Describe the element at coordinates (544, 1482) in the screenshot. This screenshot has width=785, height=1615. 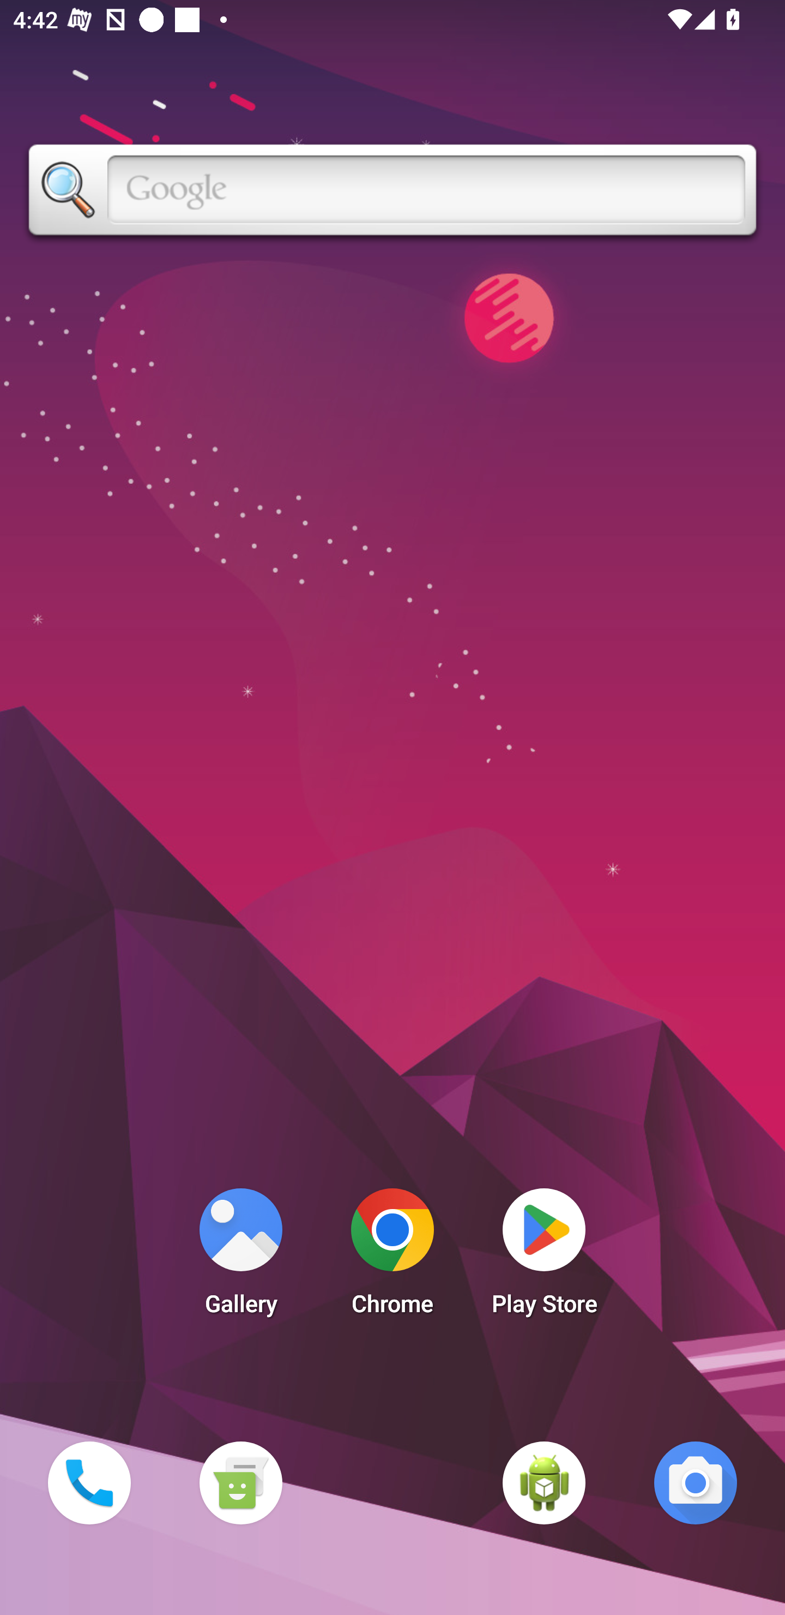
I see `WebView Browser Tester` at that location.